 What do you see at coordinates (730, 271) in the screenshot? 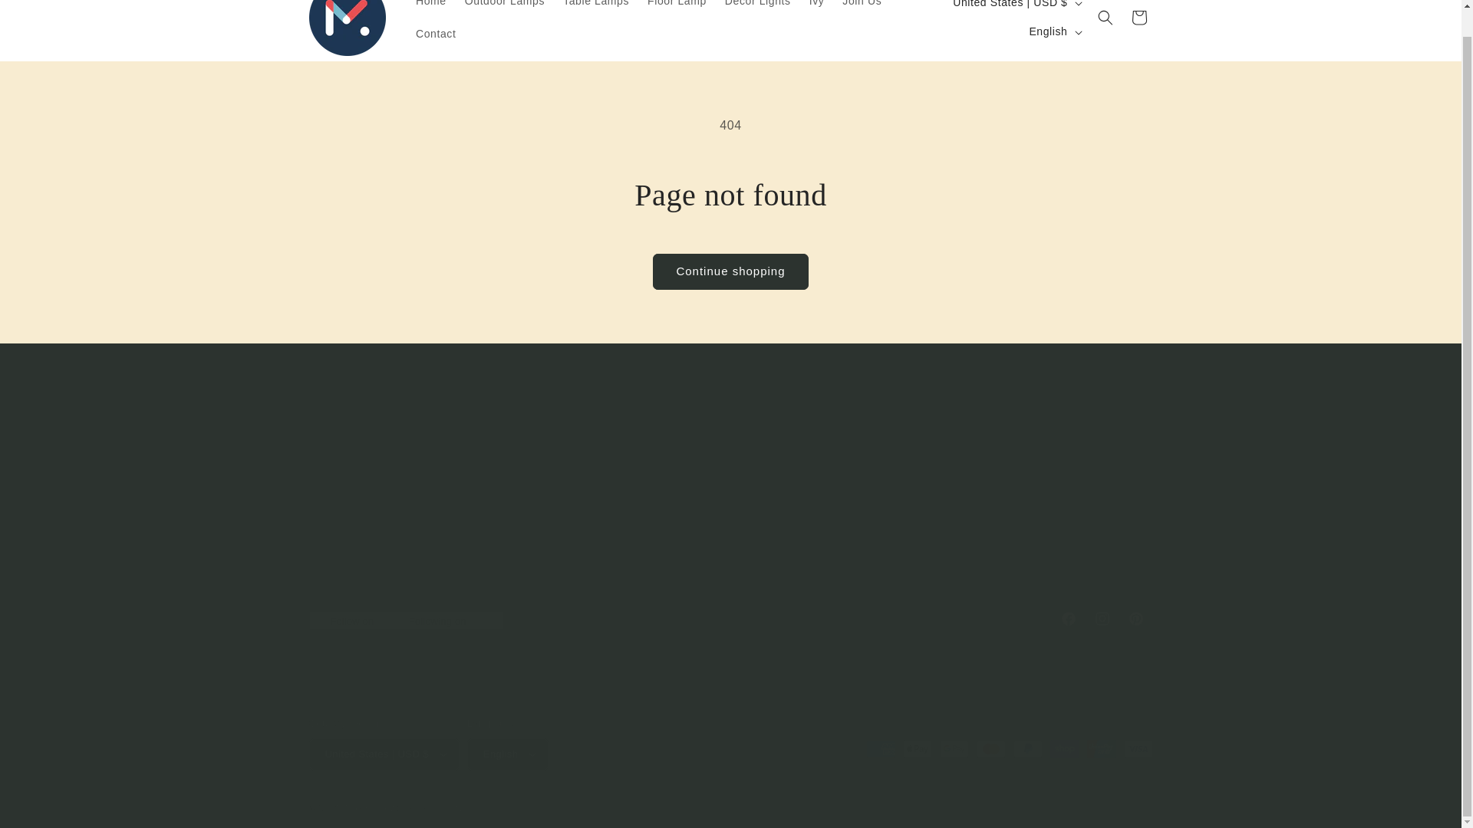
I see `Climate Commitment` at bounding box center [730, 271].